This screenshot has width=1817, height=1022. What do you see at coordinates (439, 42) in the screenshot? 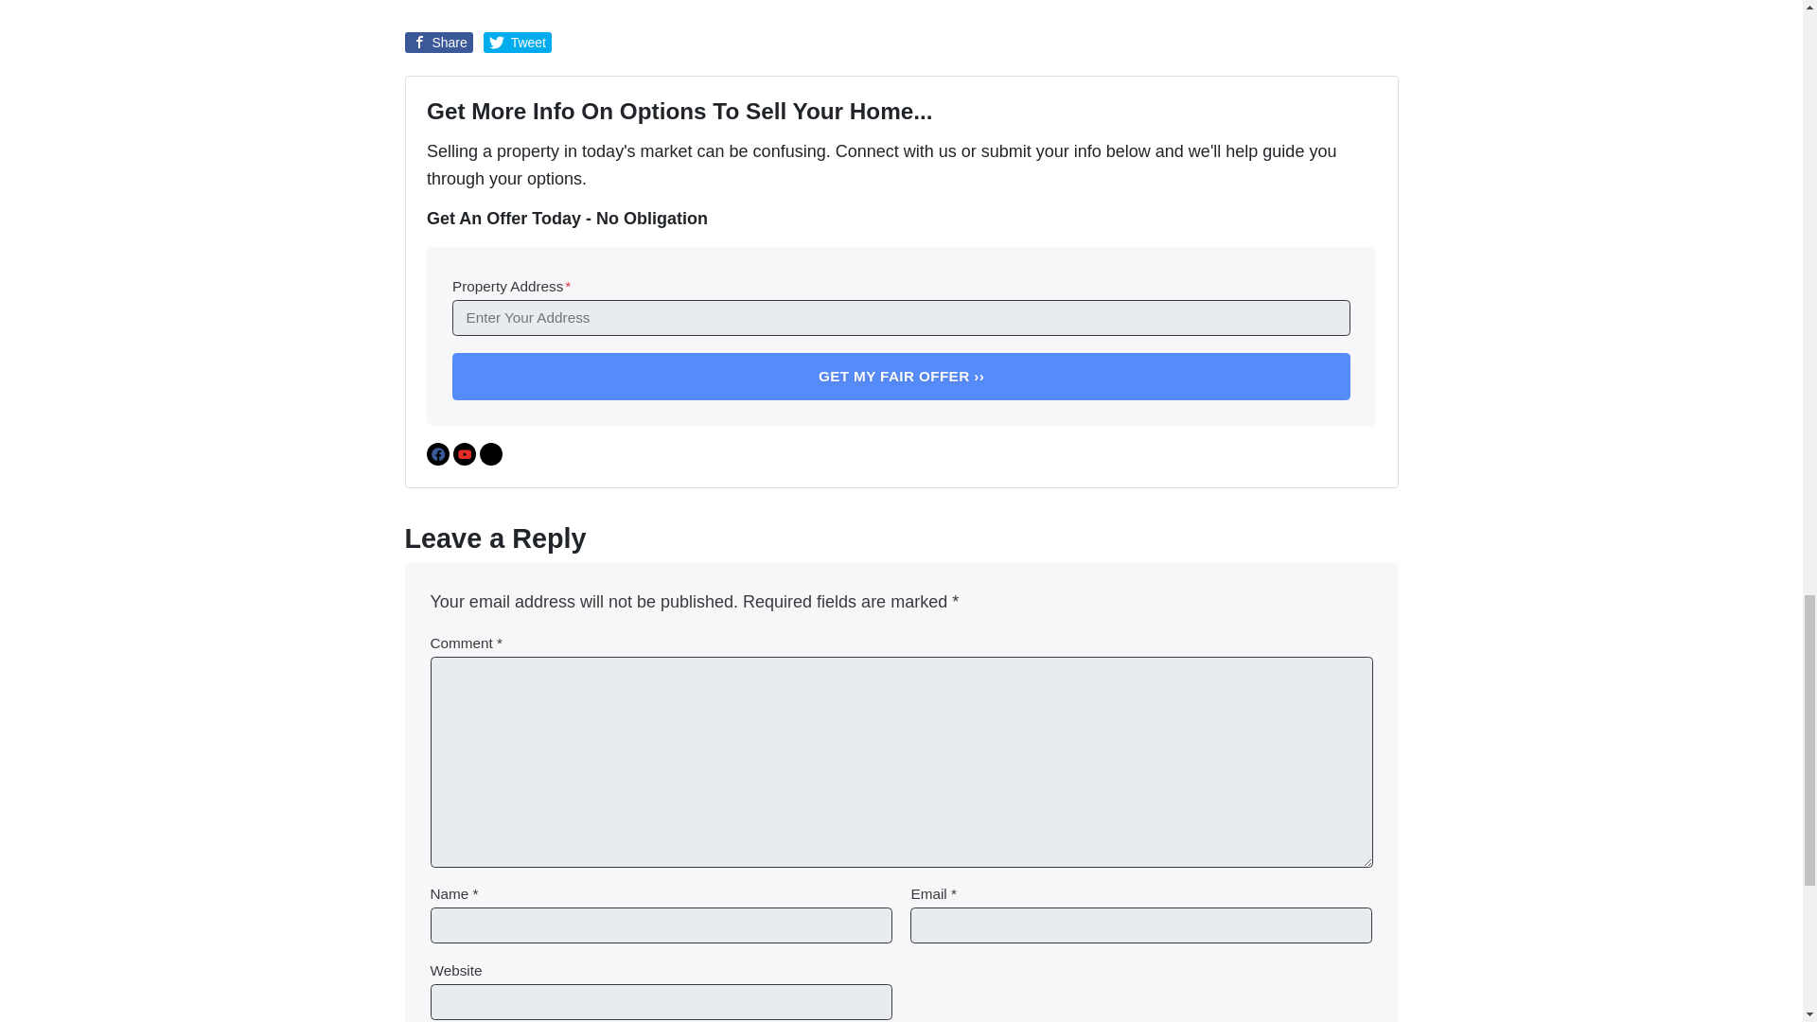
I see `Share on Facebook` at bounding box center [439, 42].